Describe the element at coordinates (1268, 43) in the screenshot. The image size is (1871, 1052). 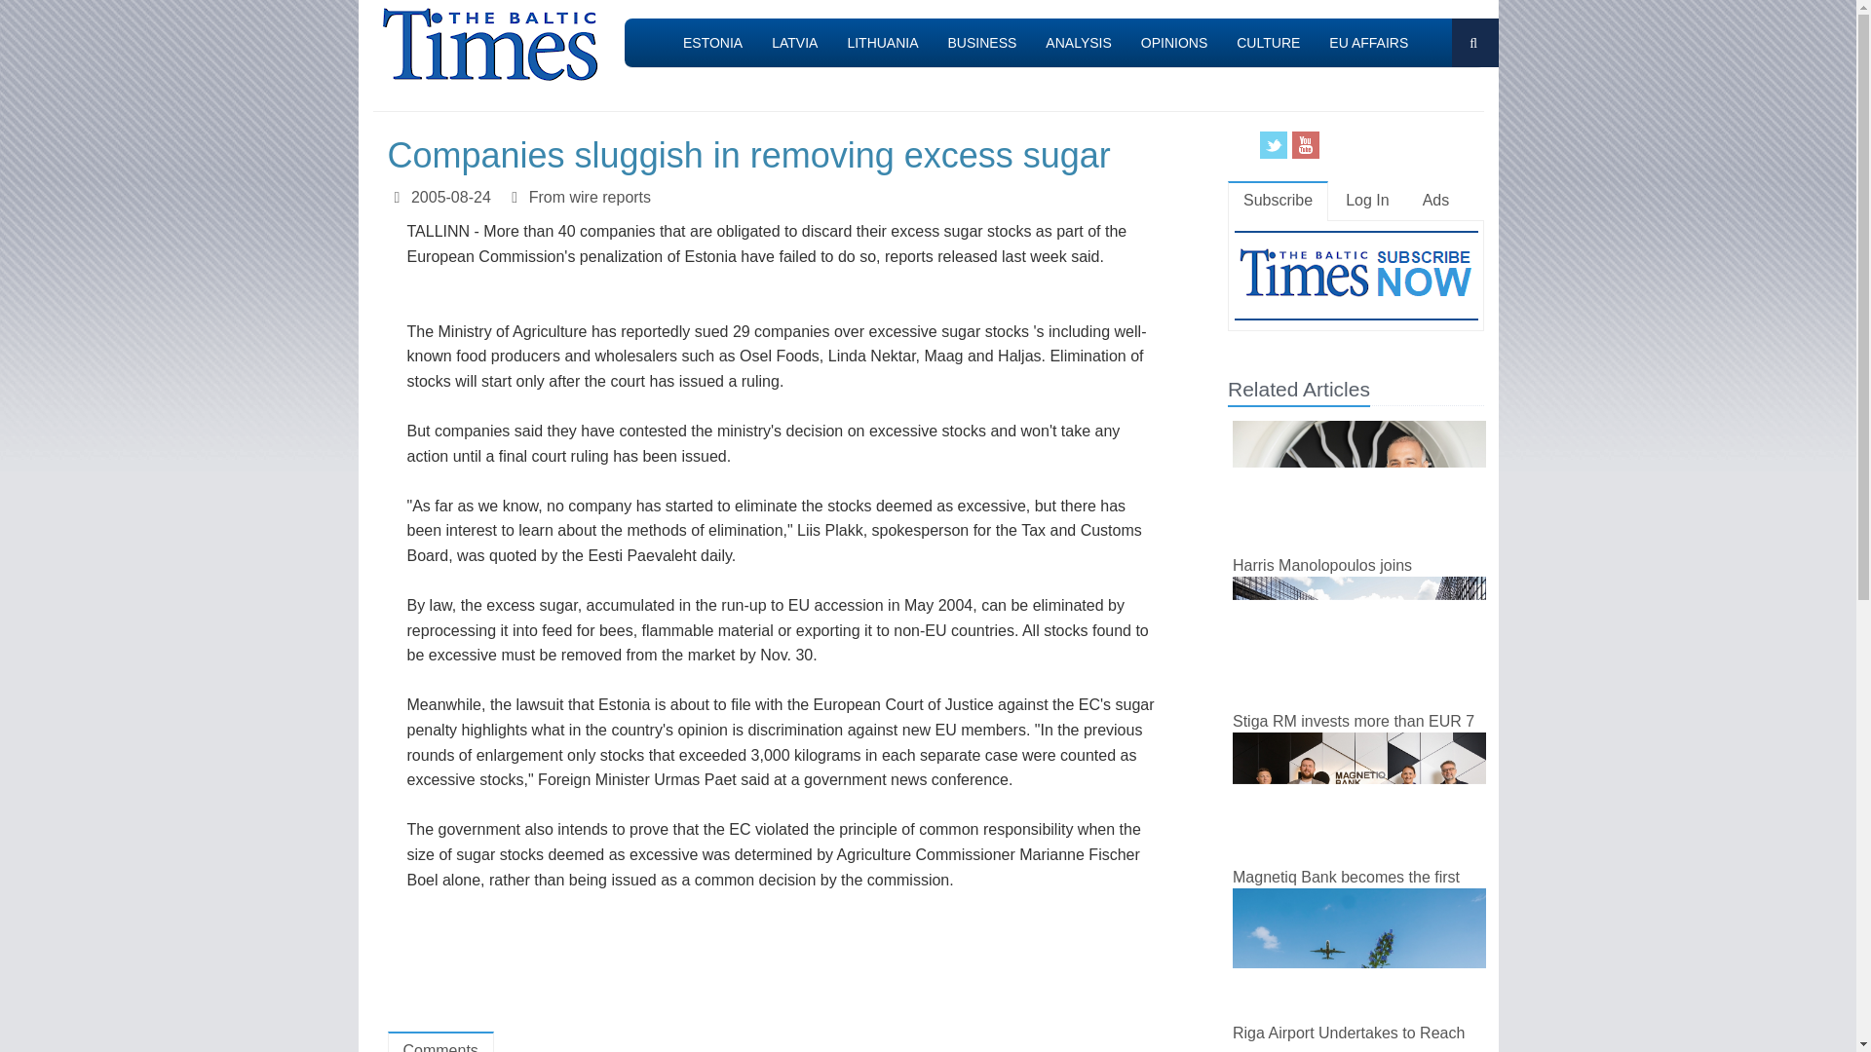
I see `CULTURE` at that location.